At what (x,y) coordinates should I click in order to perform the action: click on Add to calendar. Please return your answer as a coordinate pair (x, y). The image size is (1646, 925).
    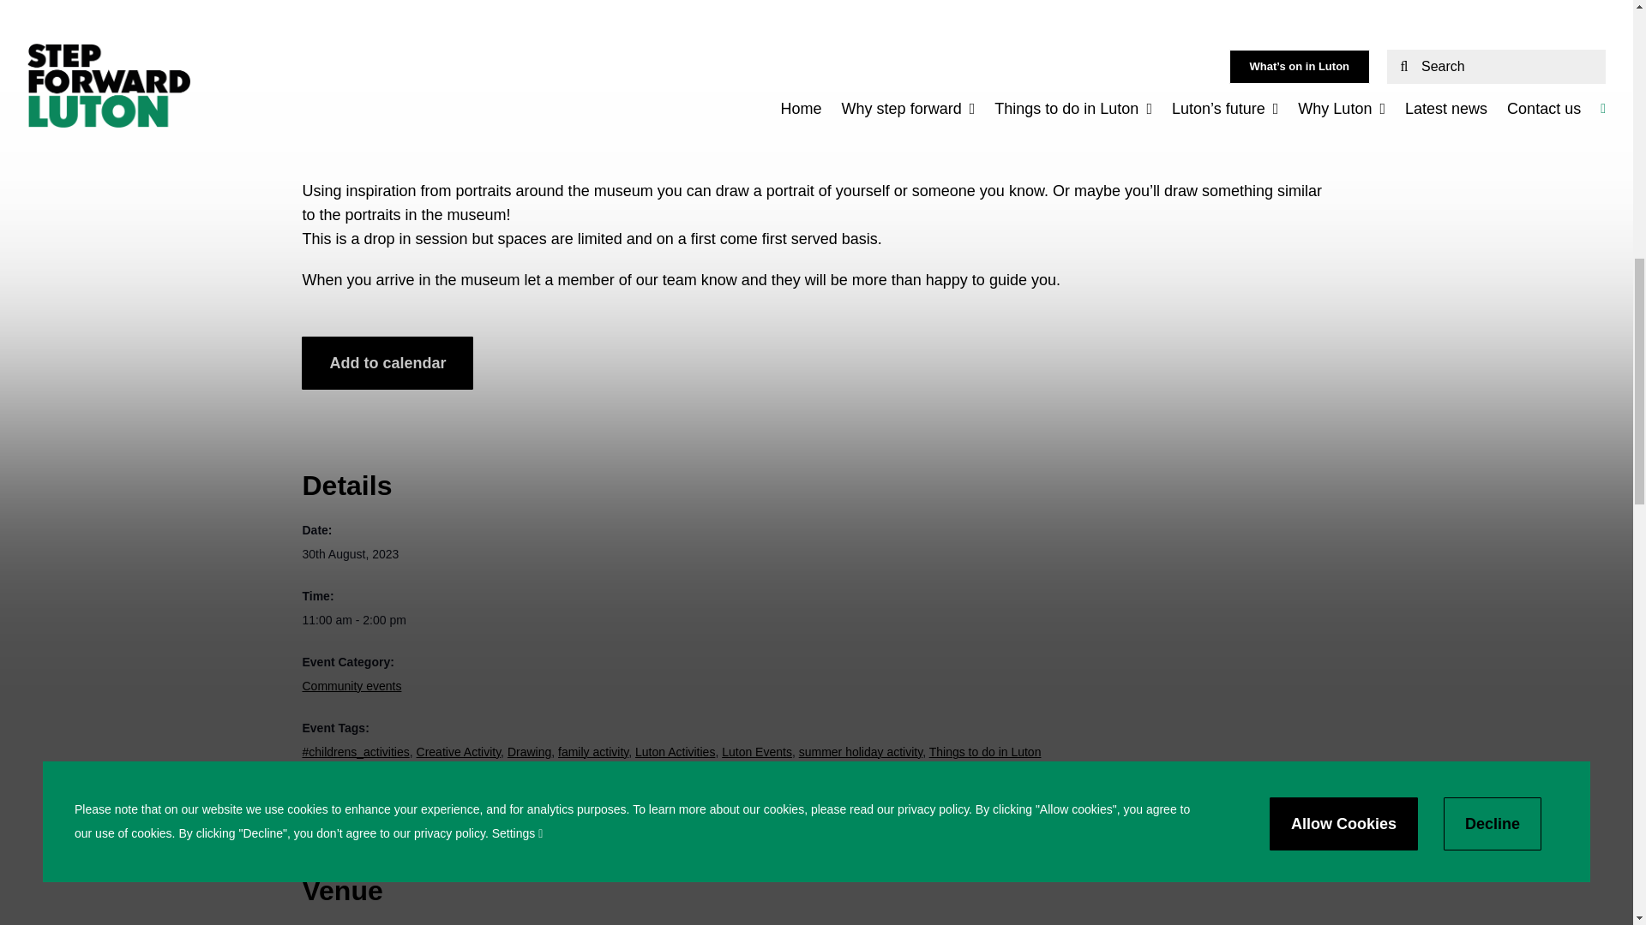
    Looking at the image, I should click on (387, 363).